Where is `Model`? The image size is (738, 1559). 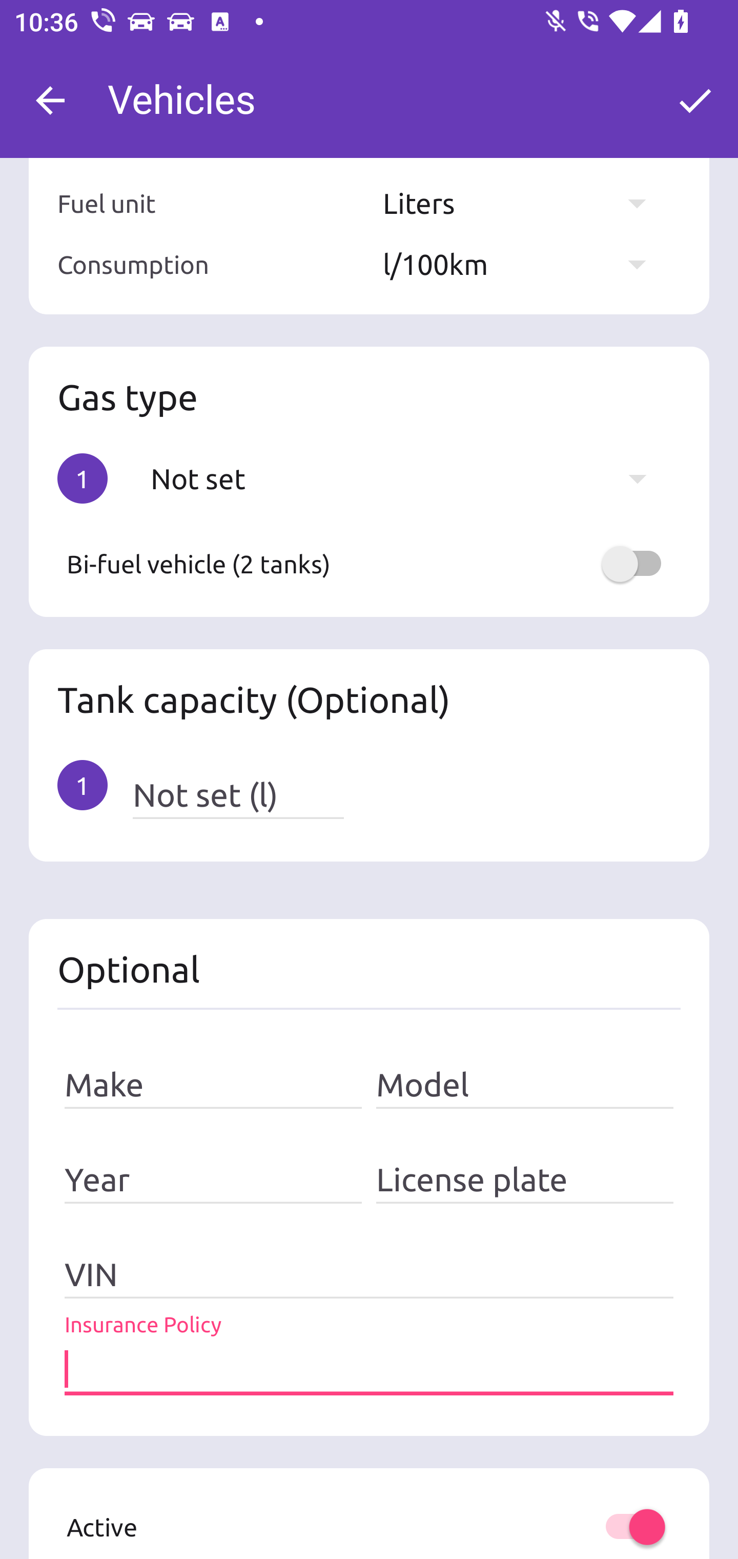 Model is located at coordinates (525, 1085).